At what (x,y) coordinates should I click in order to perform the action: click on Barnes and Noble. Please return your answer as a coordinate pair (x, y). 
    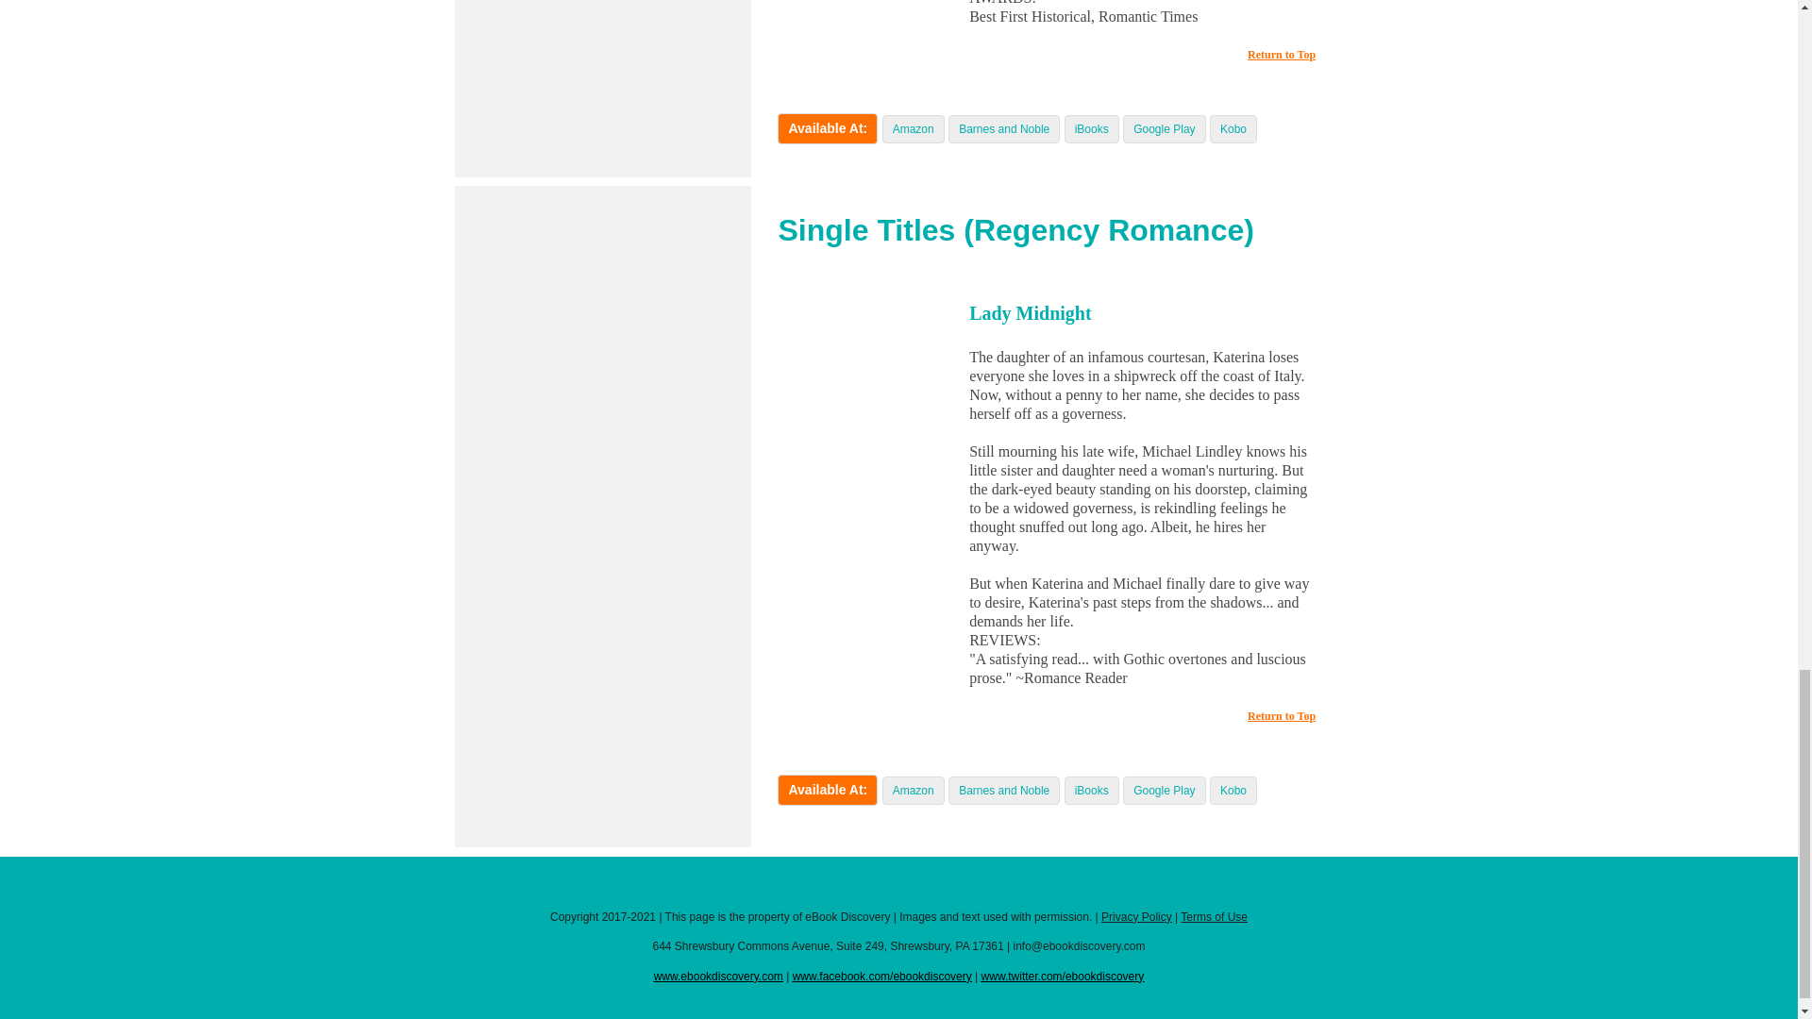
    Looking at the image, I should click on (1003, 128).